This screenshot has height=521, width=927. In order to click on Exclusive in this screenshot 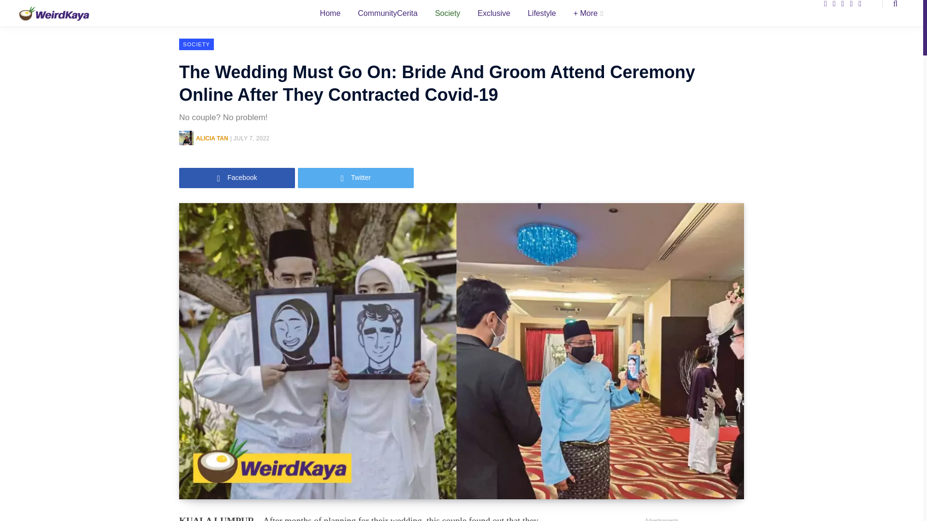, I will do `click(494, 14)`.